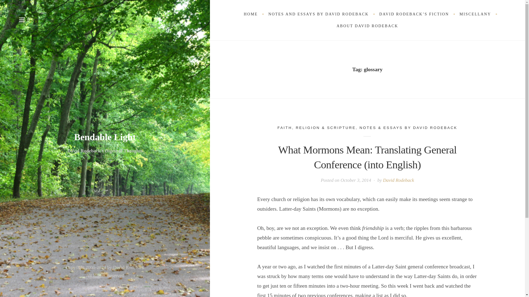  I want to click on HOME, so click(251, 14).